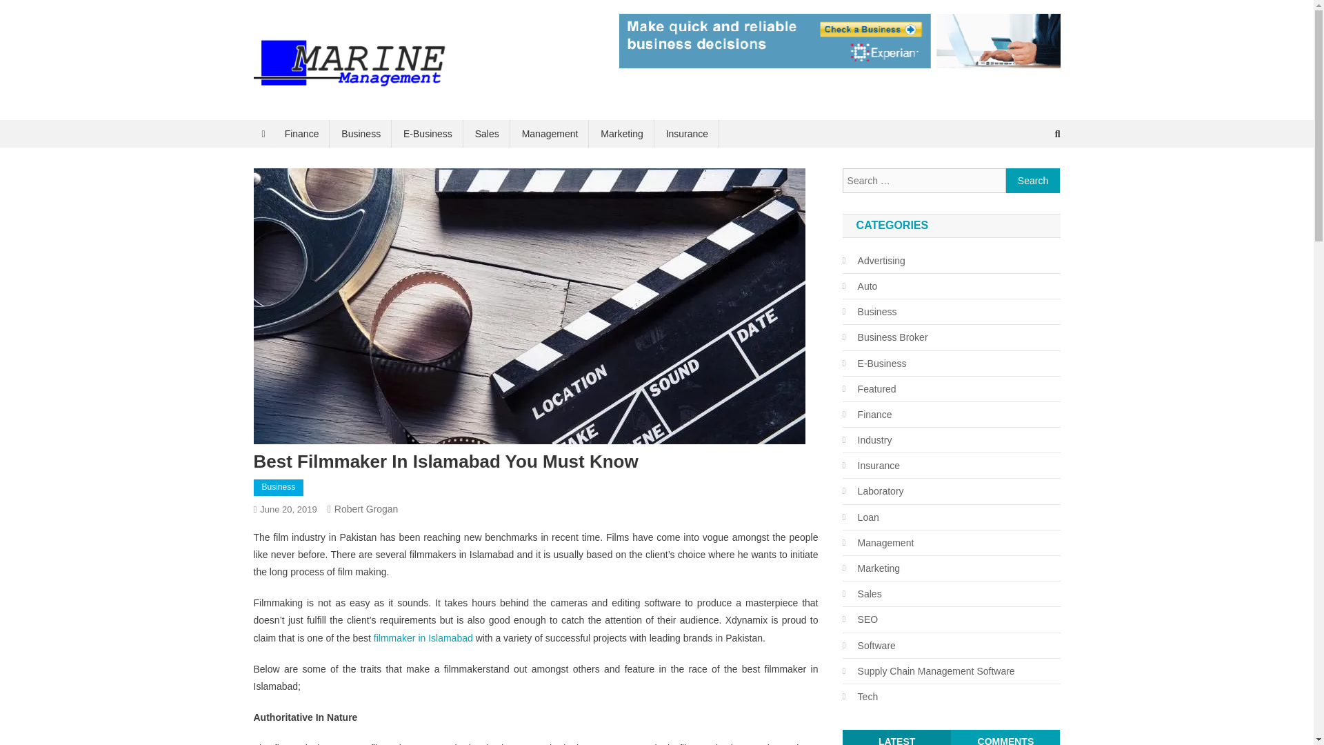 The width and height of the screenshot is (1324, 745). Describe the element at coordinates (361, 133) in the screenshot. I see `Business` at that location.